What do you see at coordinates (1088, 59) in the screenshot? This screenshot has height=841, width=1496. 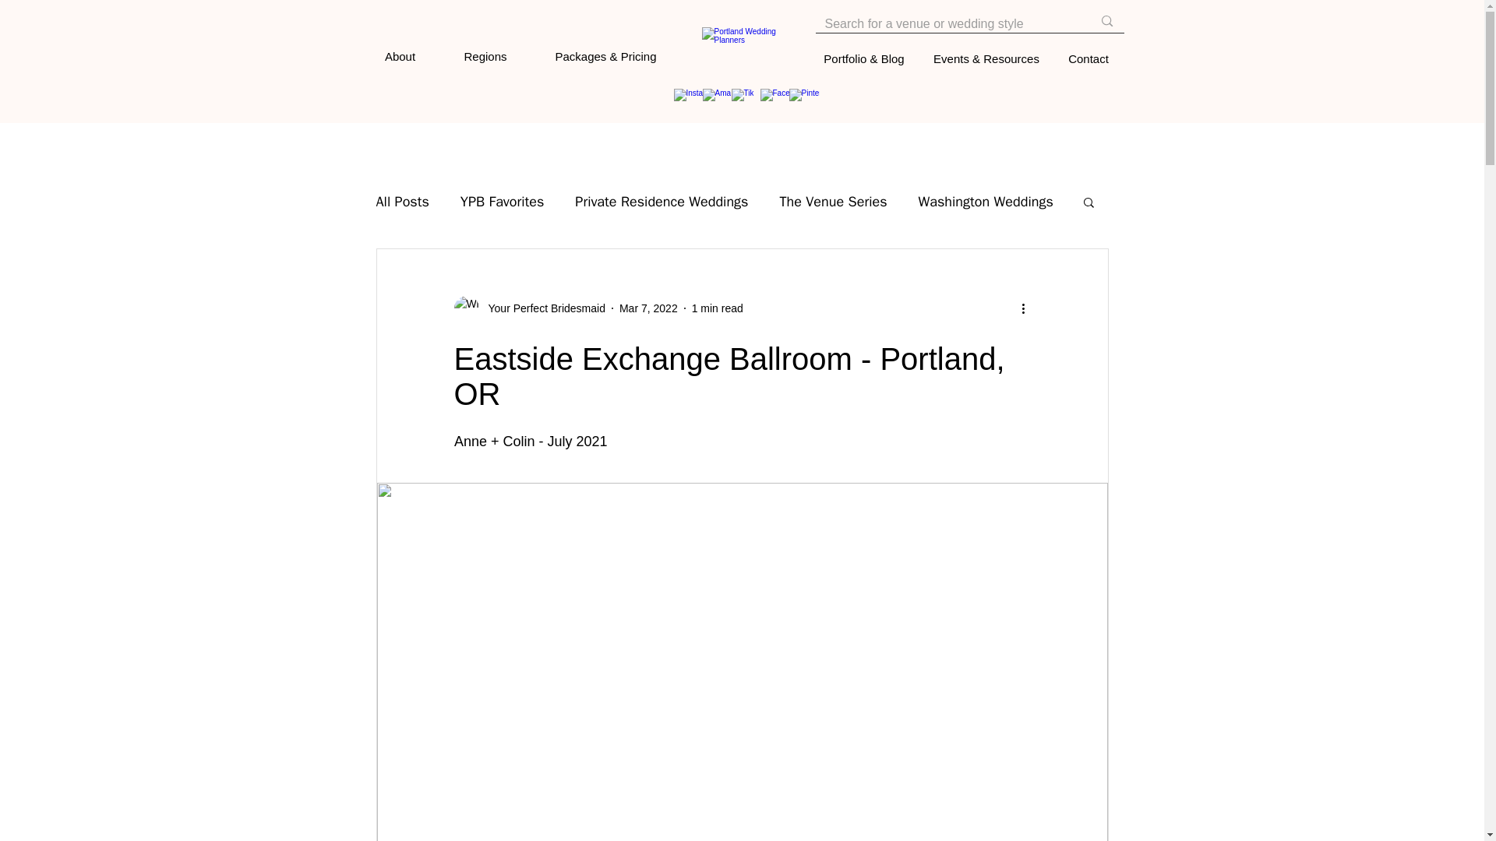 I see `Contact` at bounding box center [1088, 59].